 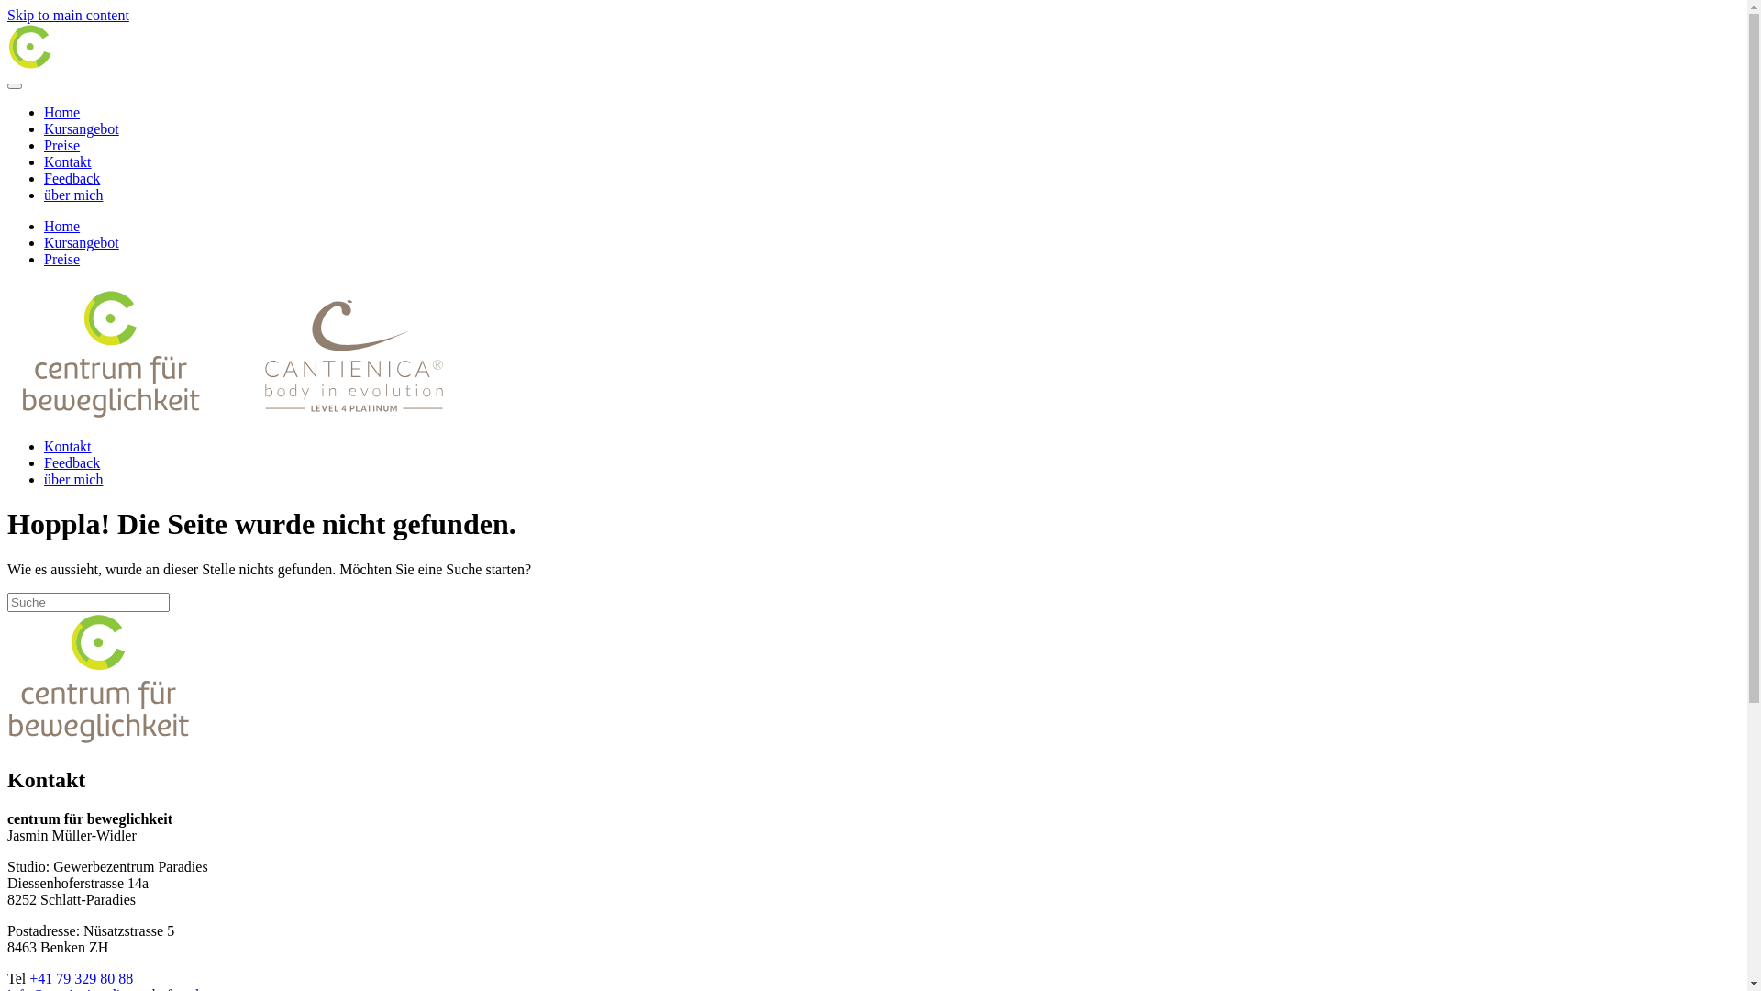 What do you see at coordinates (72, 462) in the screenshot?
I see `Feedback` at bounding box center [72, 462].